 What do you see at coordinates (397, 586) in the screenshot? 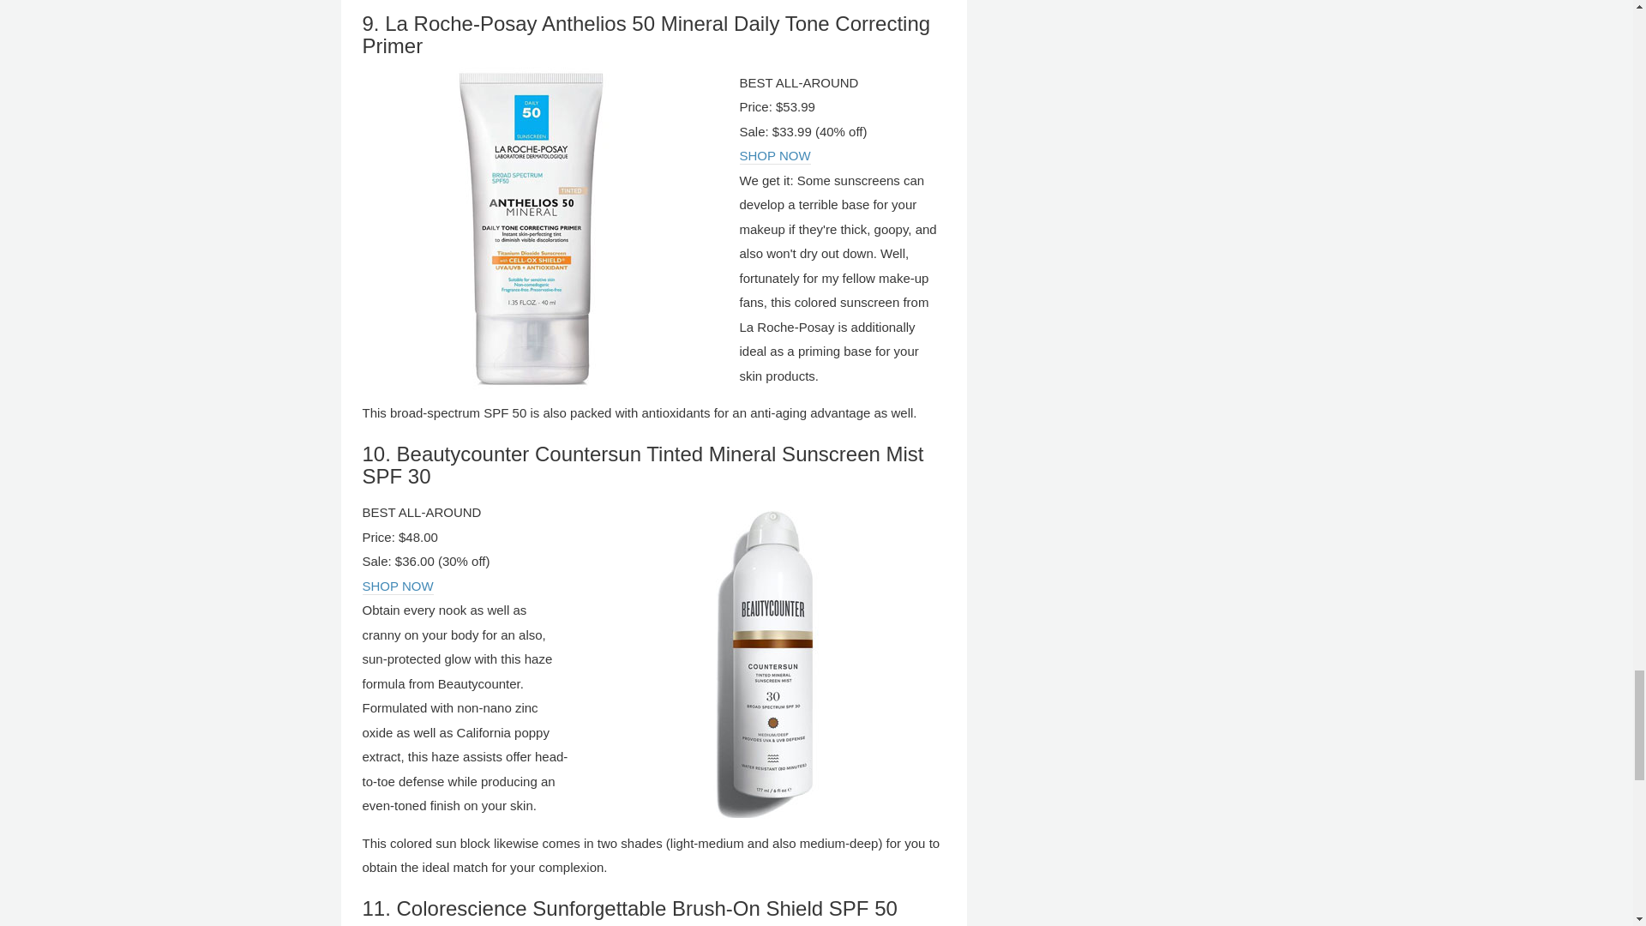
I see `SHOP NOW` at bounding box center [397, 586].